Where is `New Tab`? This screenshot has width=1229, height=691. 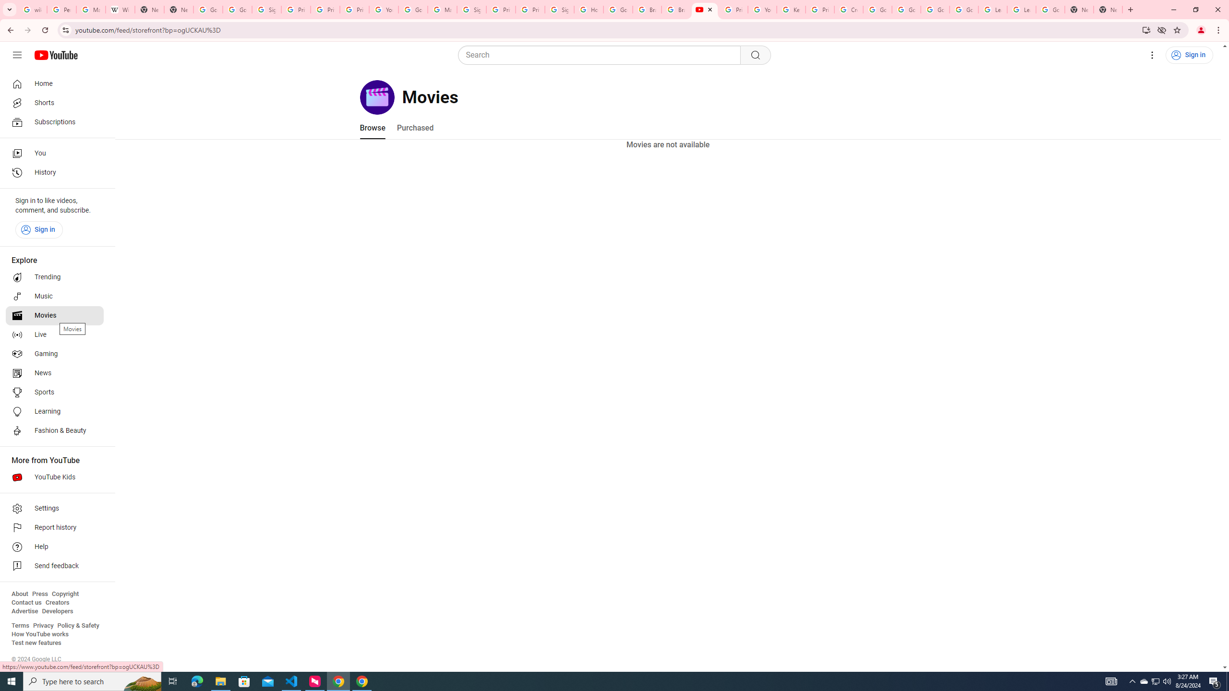
New Tab is located at coordinates (1079, 10).